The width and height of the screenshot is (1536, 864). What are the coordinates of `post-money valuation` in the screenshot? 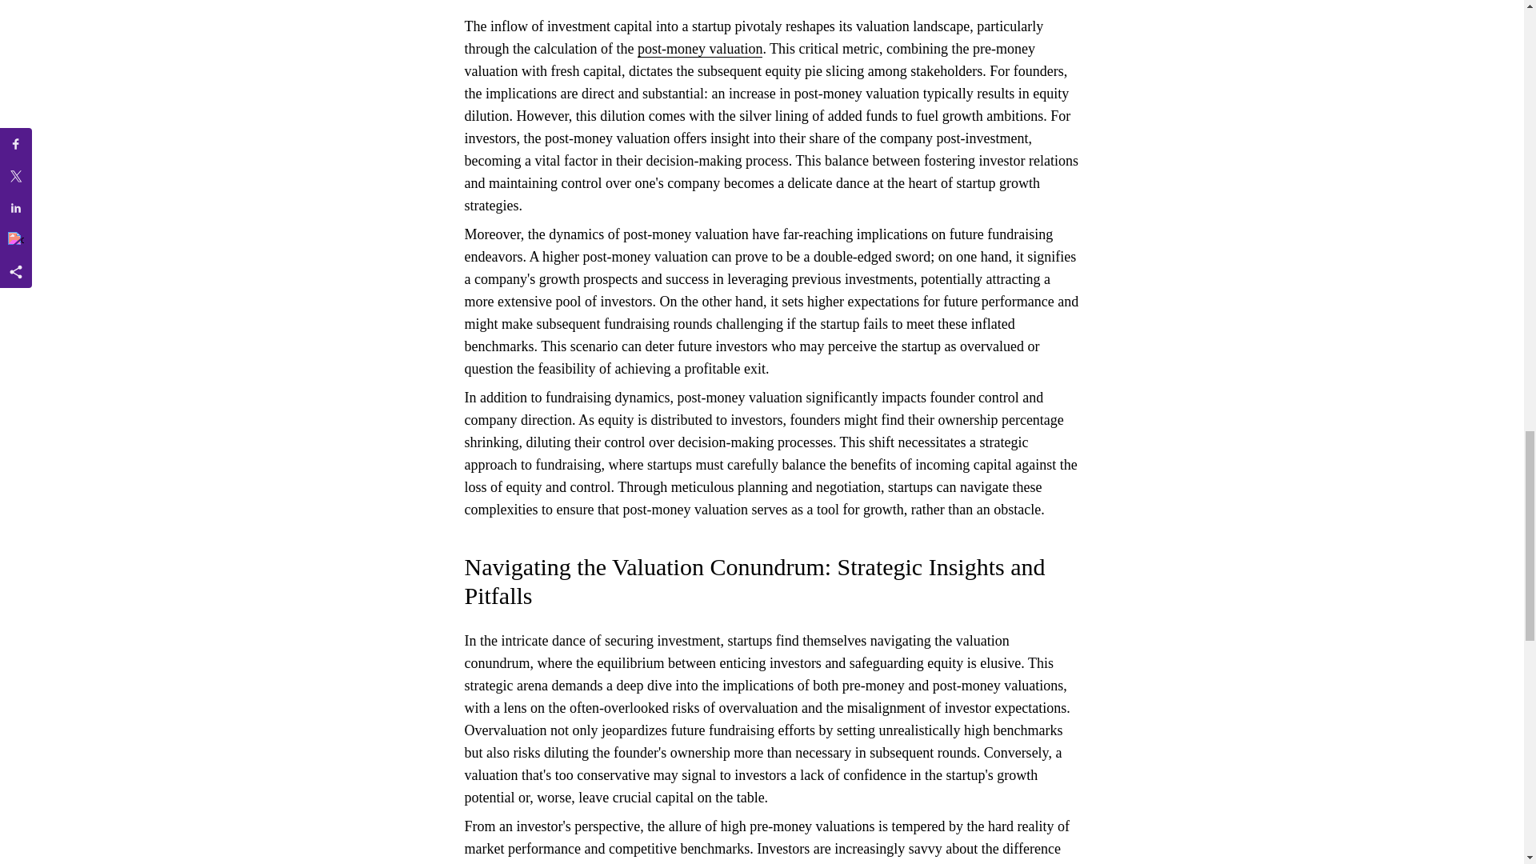 It's located at (699, 49).